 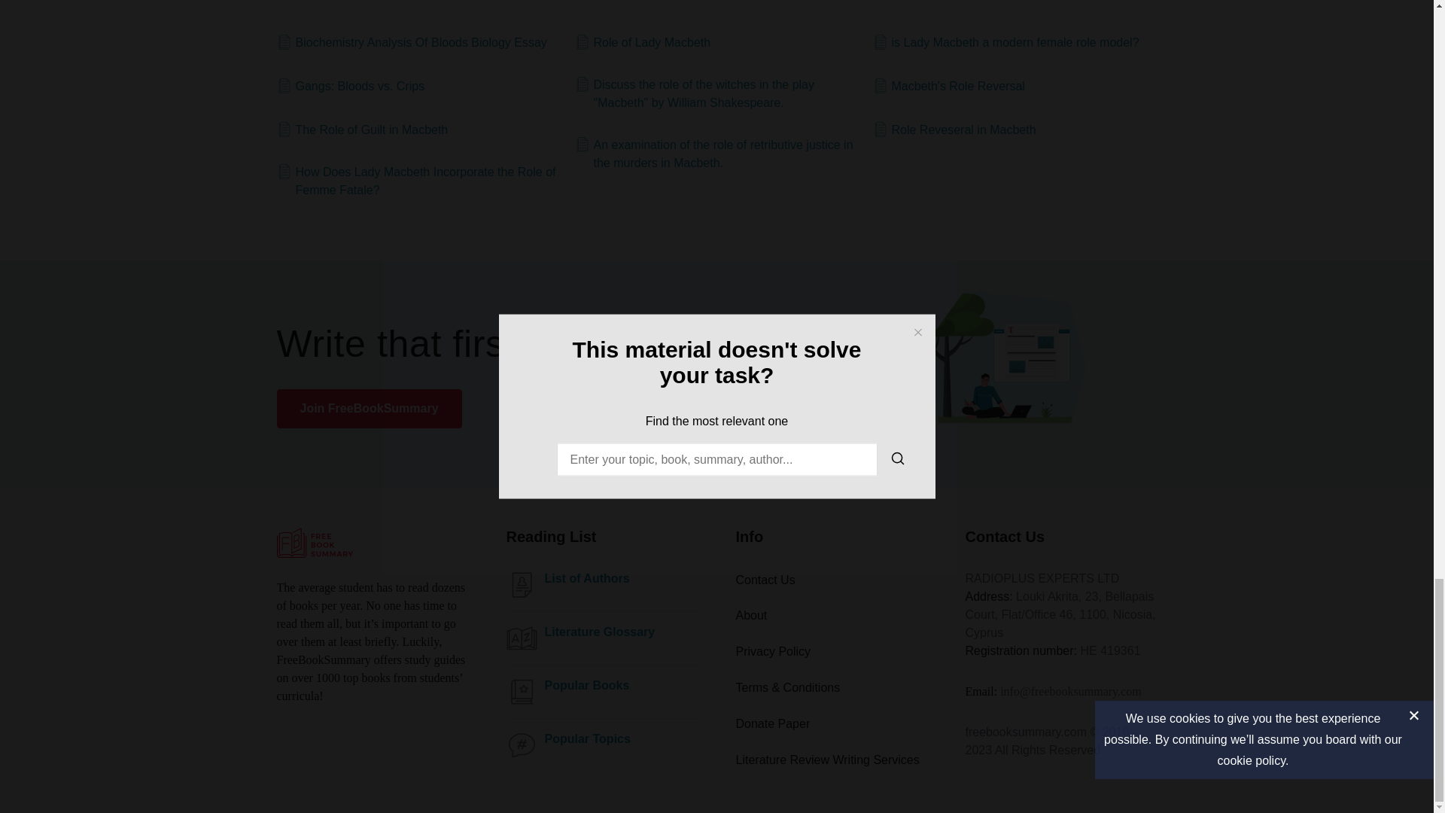 What do you see at coordinates (351, 86) in the screenshot?
I see `Gangs: Bloods vs. Crips` at bounding box center [351, 86].